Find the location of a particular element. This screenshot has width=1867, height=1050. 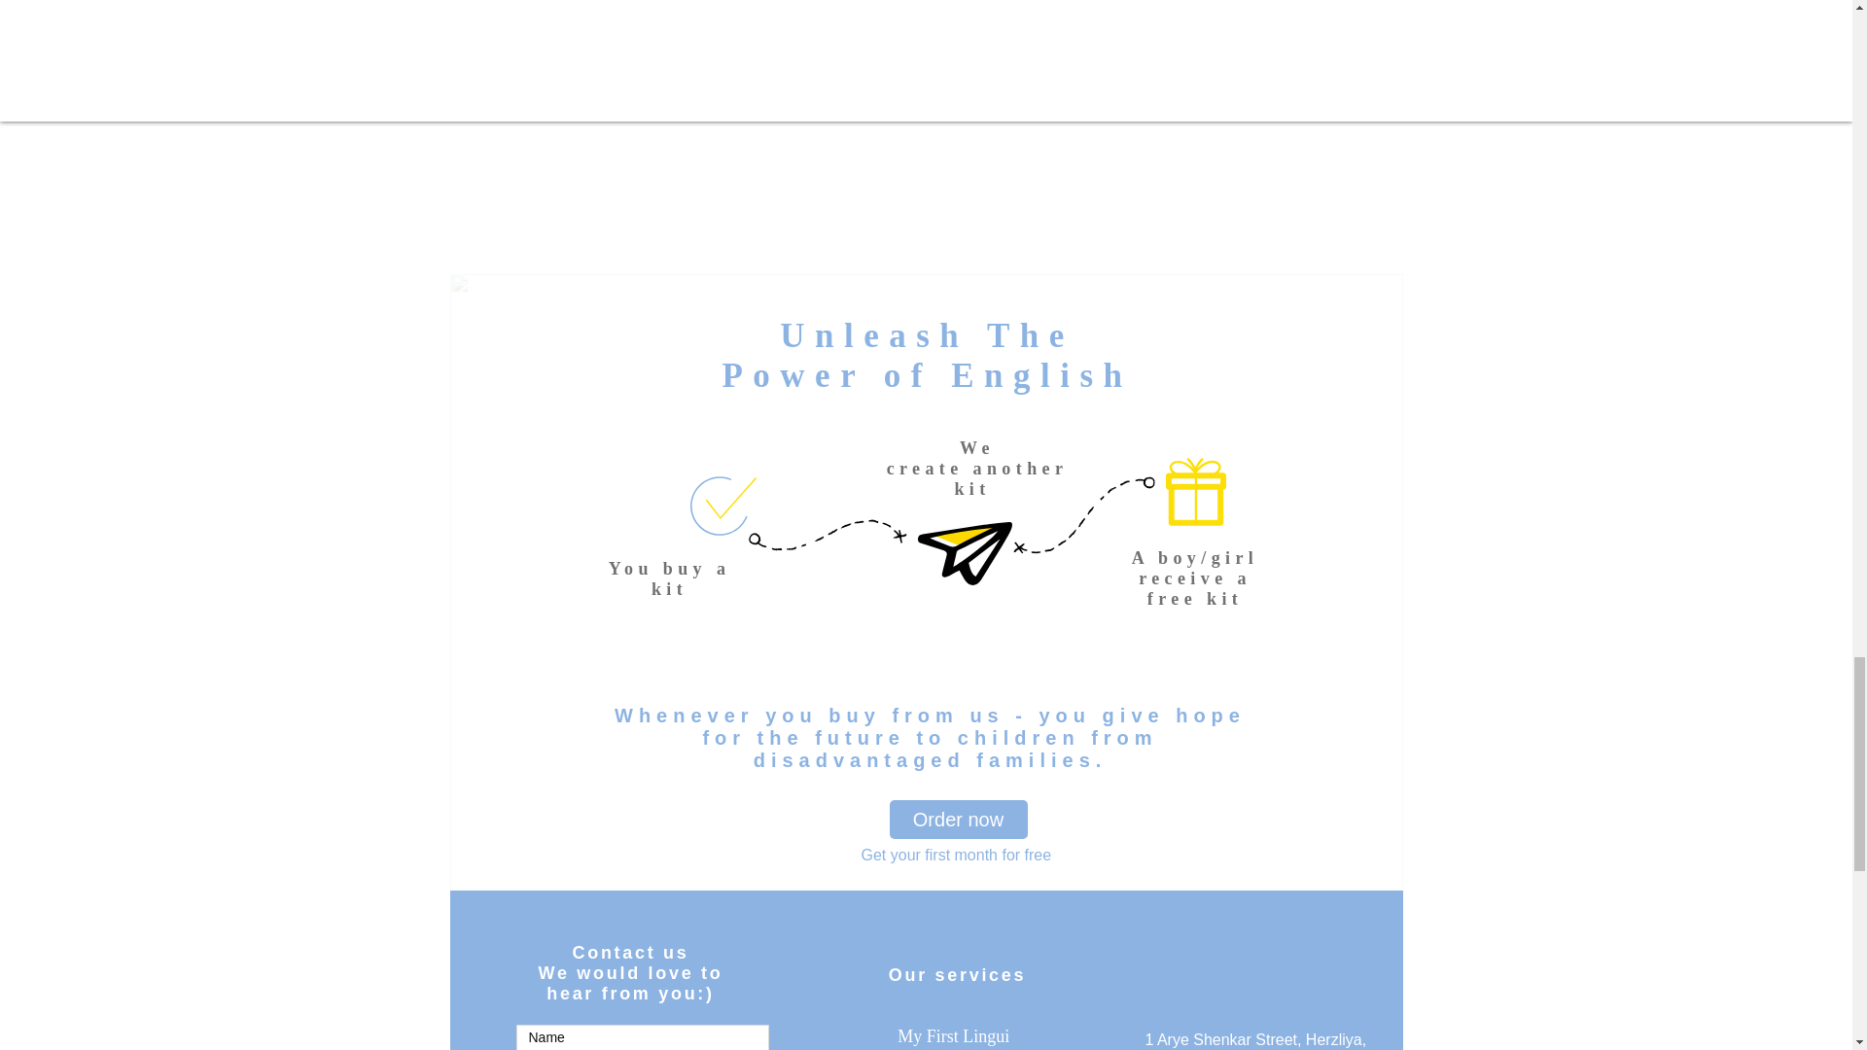

Read article is located at coordinates (1147, 87).